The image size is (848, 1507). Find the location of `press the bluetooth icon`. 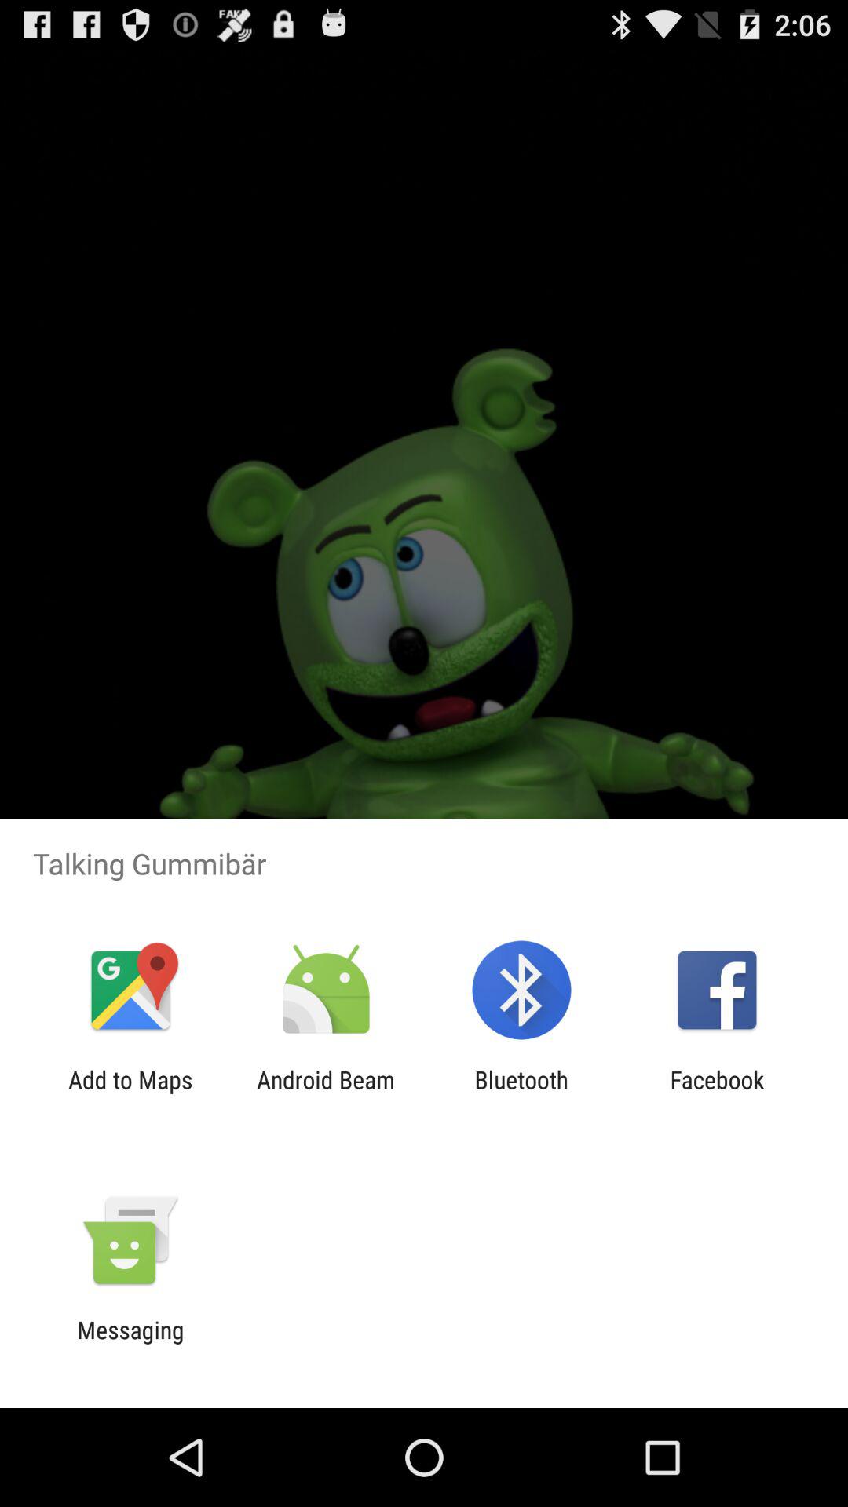

press the bluetooth icon is located at coordinates (521, 1093).